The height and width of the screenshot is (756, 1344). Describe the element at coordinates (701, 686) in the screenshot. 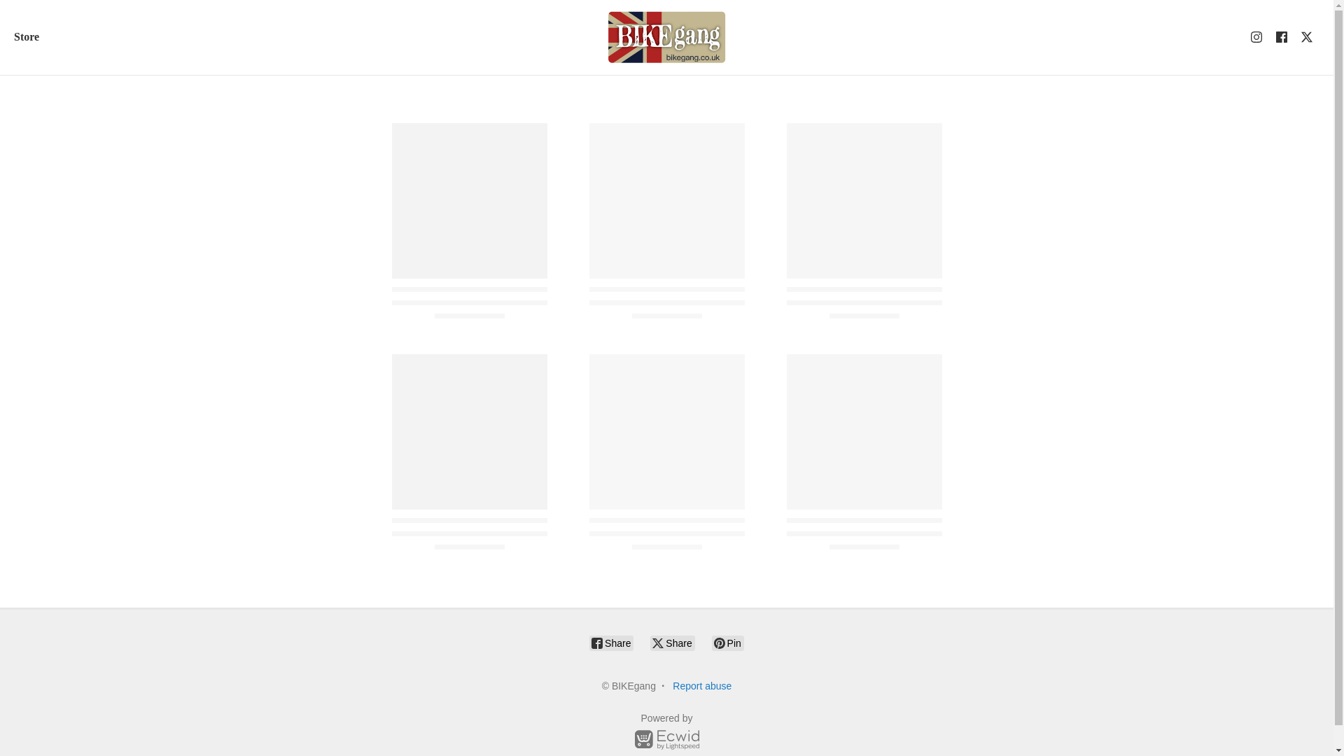

I see `Report abuse` at that location.